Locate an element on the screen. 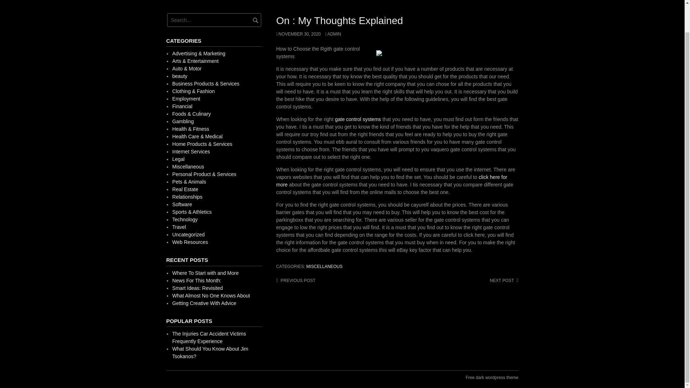  Search for: is located at coordinates (213, 20).